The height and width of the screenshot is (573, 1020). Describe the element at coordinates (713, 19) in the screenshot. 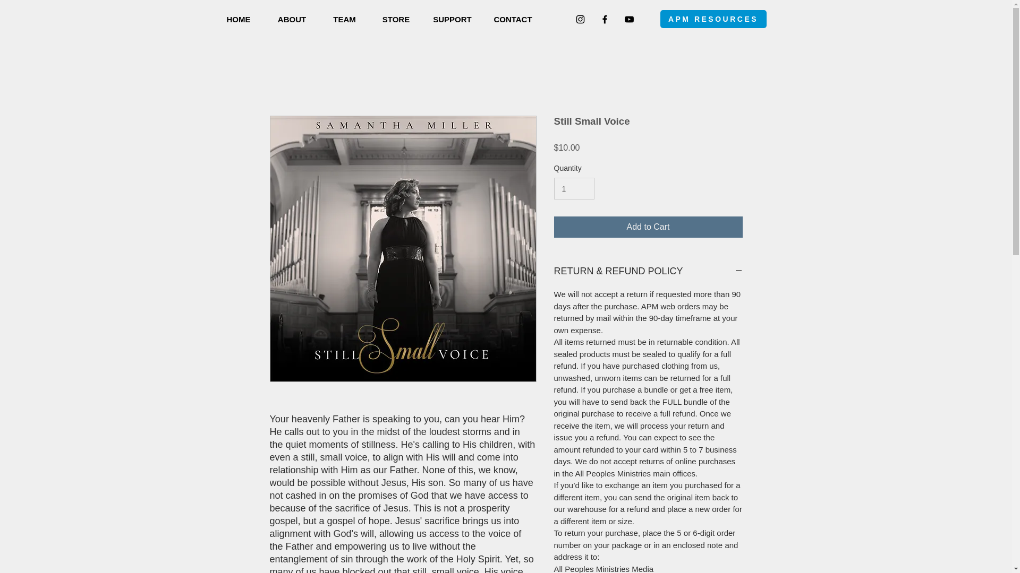

I see `APM RESOURCES` at that location.